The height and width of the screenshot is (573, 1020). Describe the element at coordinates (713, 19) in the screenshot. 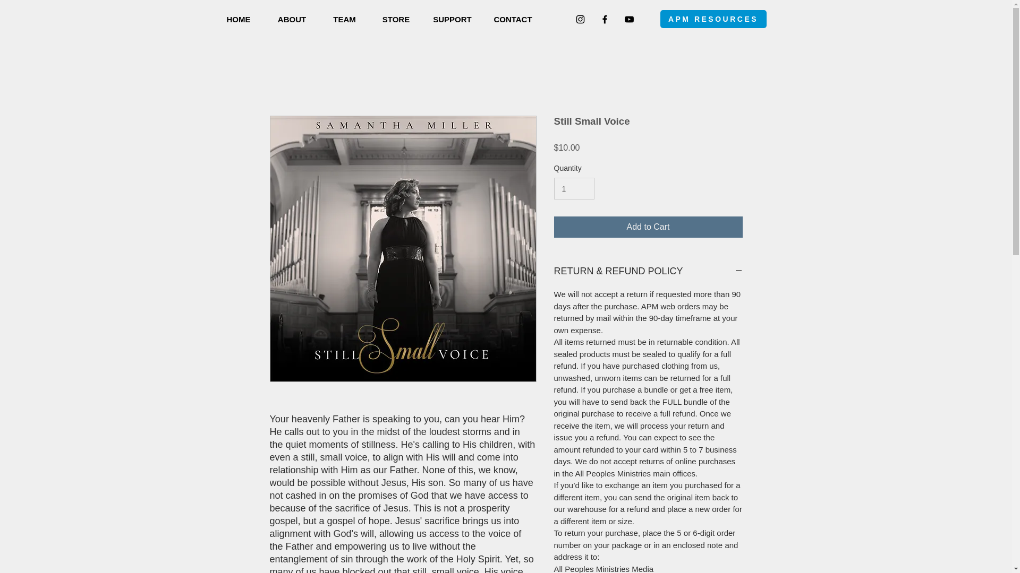

I see `APM RESOURCES` at that location.